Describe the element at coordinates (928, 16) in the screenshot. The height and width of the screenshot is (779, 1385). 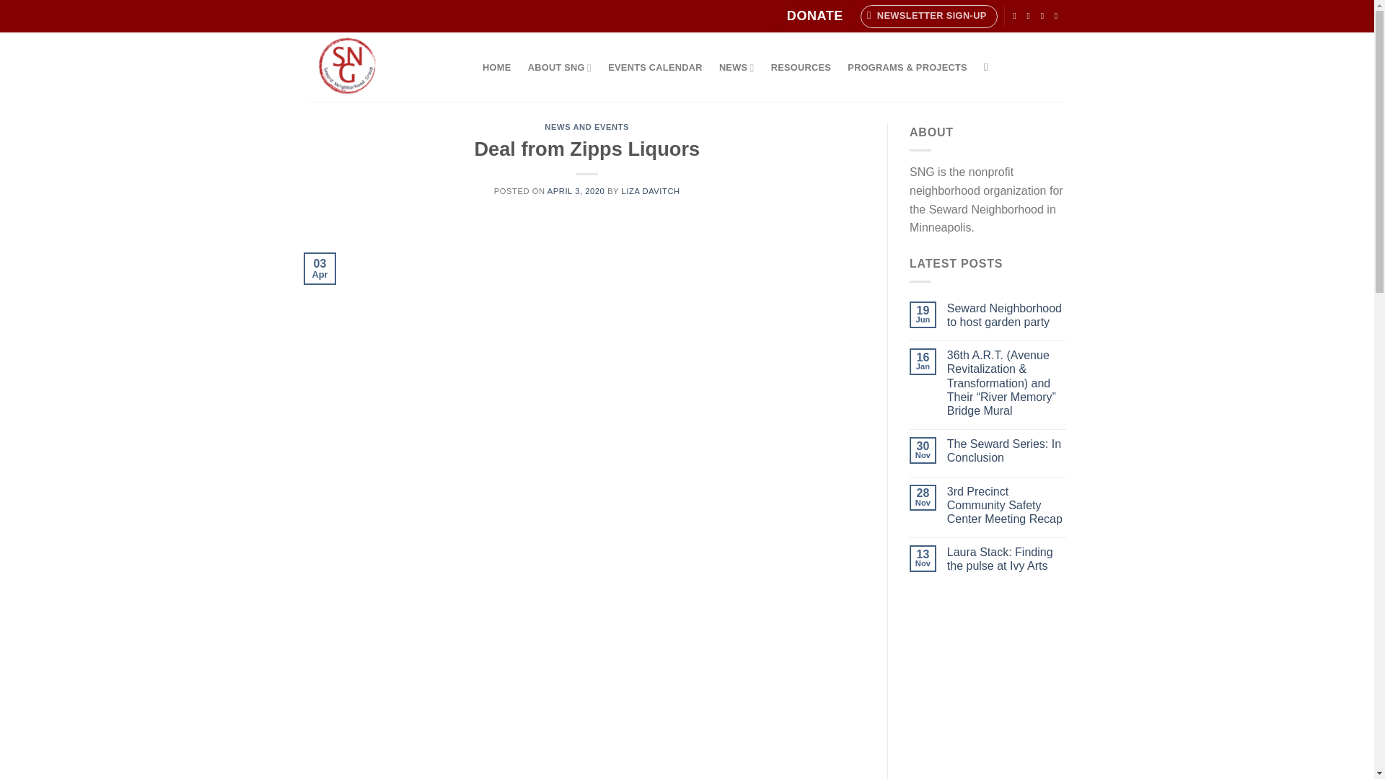
I see `Subscribe to our Newsletter` at that location.